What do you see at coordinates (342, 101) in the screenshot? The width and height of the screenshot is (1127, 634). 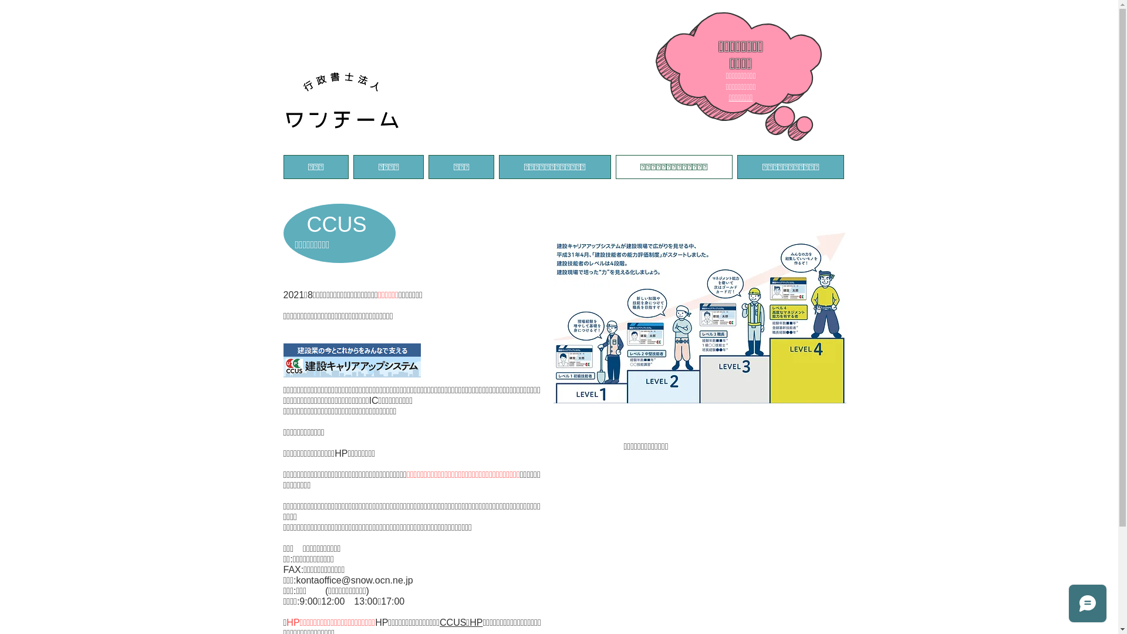 I see `53304536.png` at bounding box center [342, 101].